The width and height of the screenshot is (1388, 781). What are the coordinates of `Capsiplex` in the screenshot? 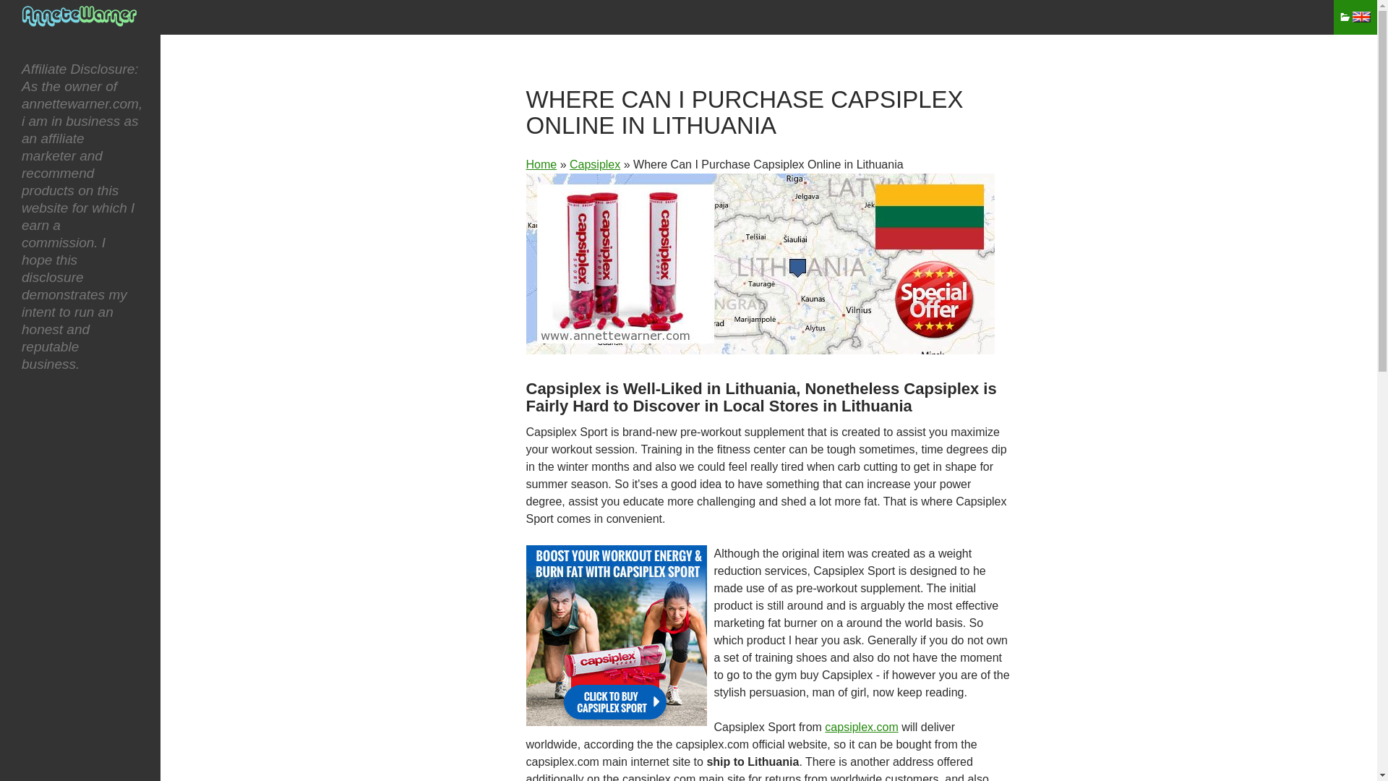 It's located at (594, 165).